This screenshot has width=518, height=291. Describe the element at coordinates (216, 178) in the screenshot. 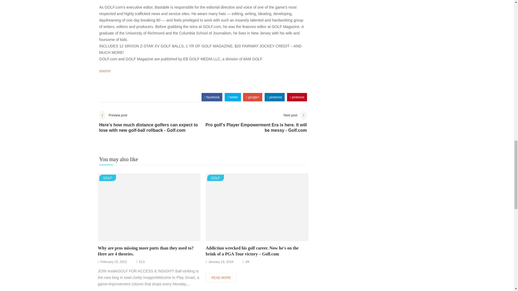

I see `GOLF` at that location.